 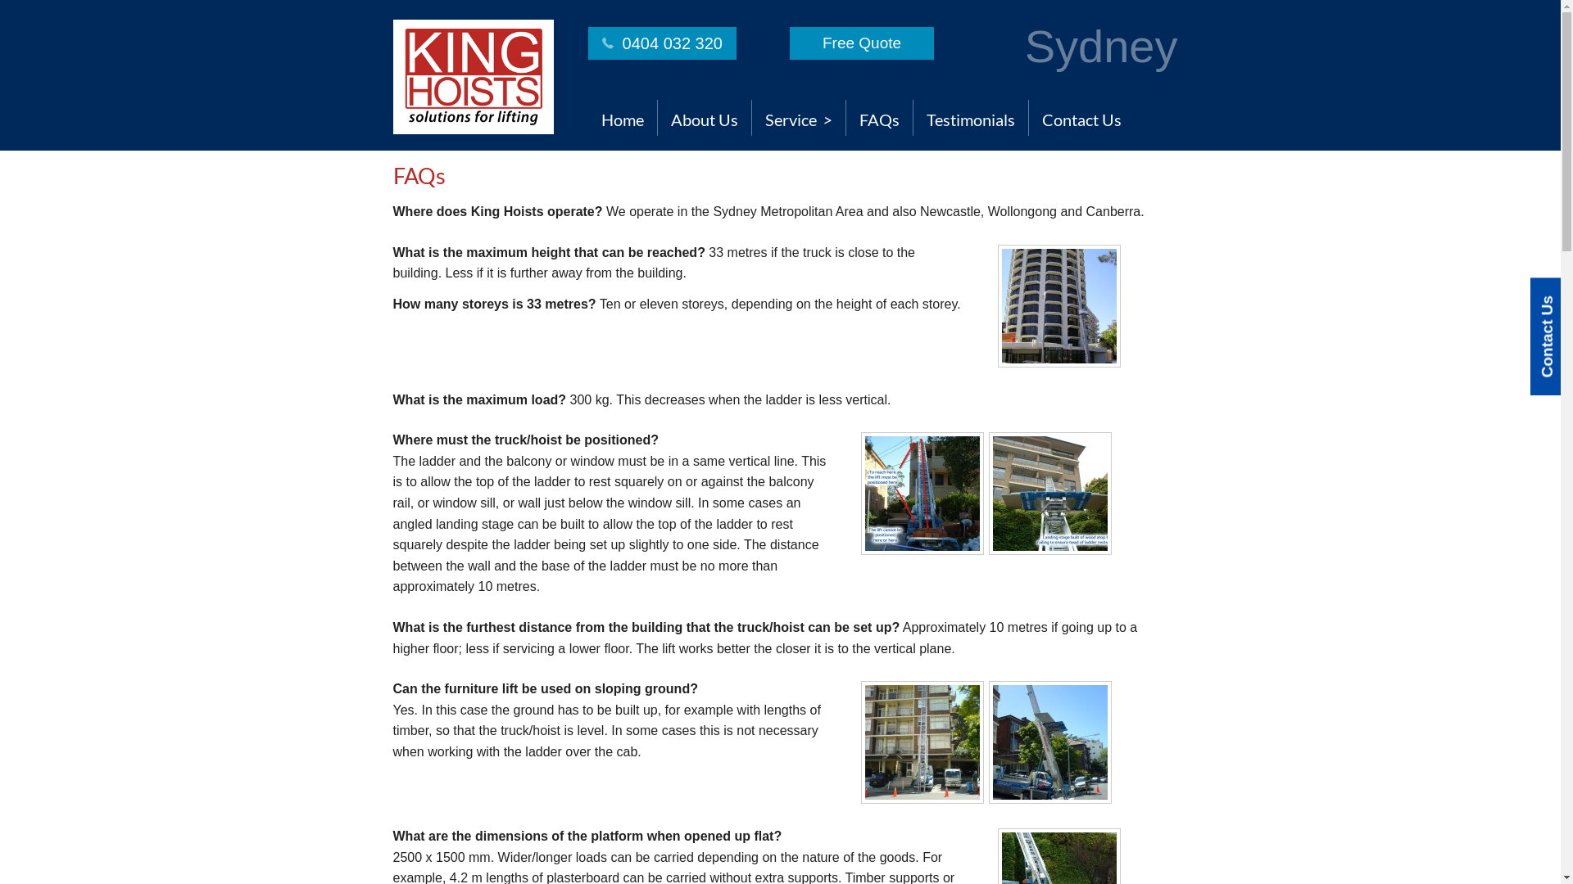 I want to click on Contact Us, so click(x=1081, y=118).